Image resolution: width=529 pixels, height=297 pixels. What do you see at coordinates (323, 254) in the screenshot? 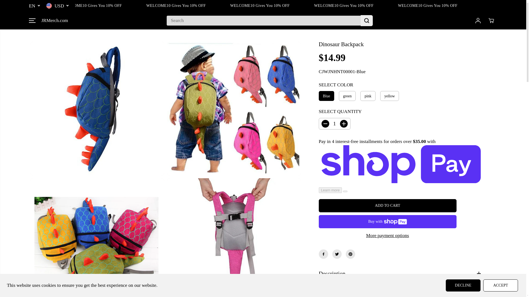
I see `Facebook` at bounding box center [323, 254].